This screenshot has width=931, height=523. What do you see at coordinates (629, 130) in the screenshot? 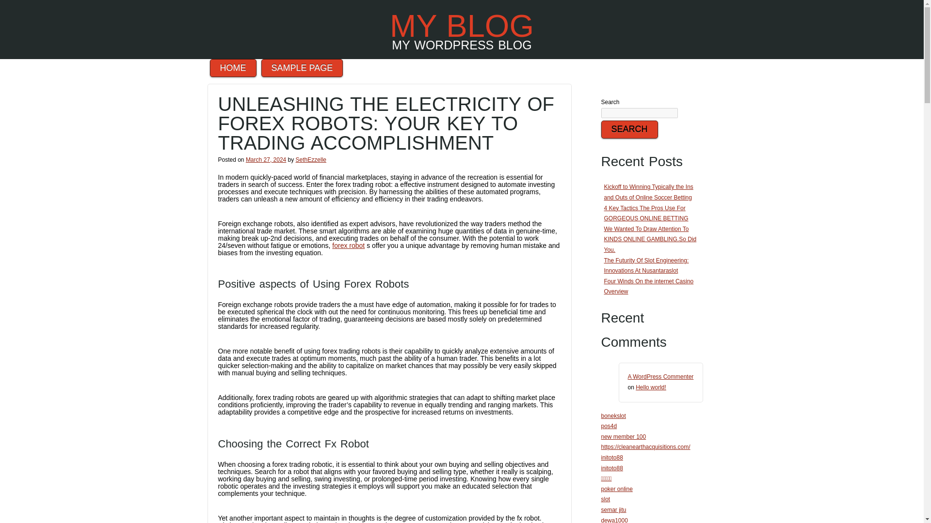
I see `SEARCH` at bounding box center [629, 130].